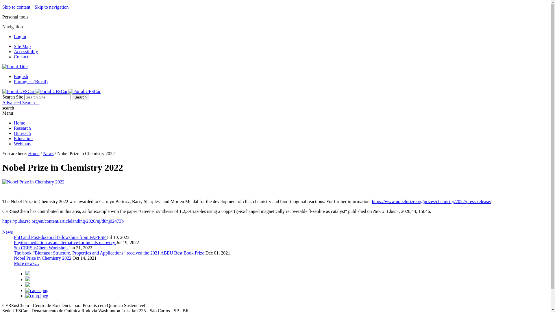 This screenshot has width=555, height=312. What do you see at coordinates (20, 36) in the screenshot?
I see `Log in` at bounding box center [20, 36].